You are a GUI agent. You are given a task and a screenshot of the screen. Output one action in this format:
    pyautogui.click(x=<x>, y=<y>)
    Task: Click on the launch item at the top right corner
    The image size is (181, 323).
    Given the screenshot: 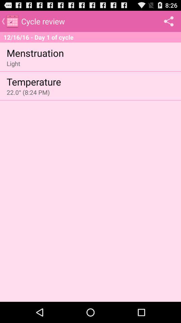 What is the action you would take?
    pyautogui.click(x=169, y=21)
    